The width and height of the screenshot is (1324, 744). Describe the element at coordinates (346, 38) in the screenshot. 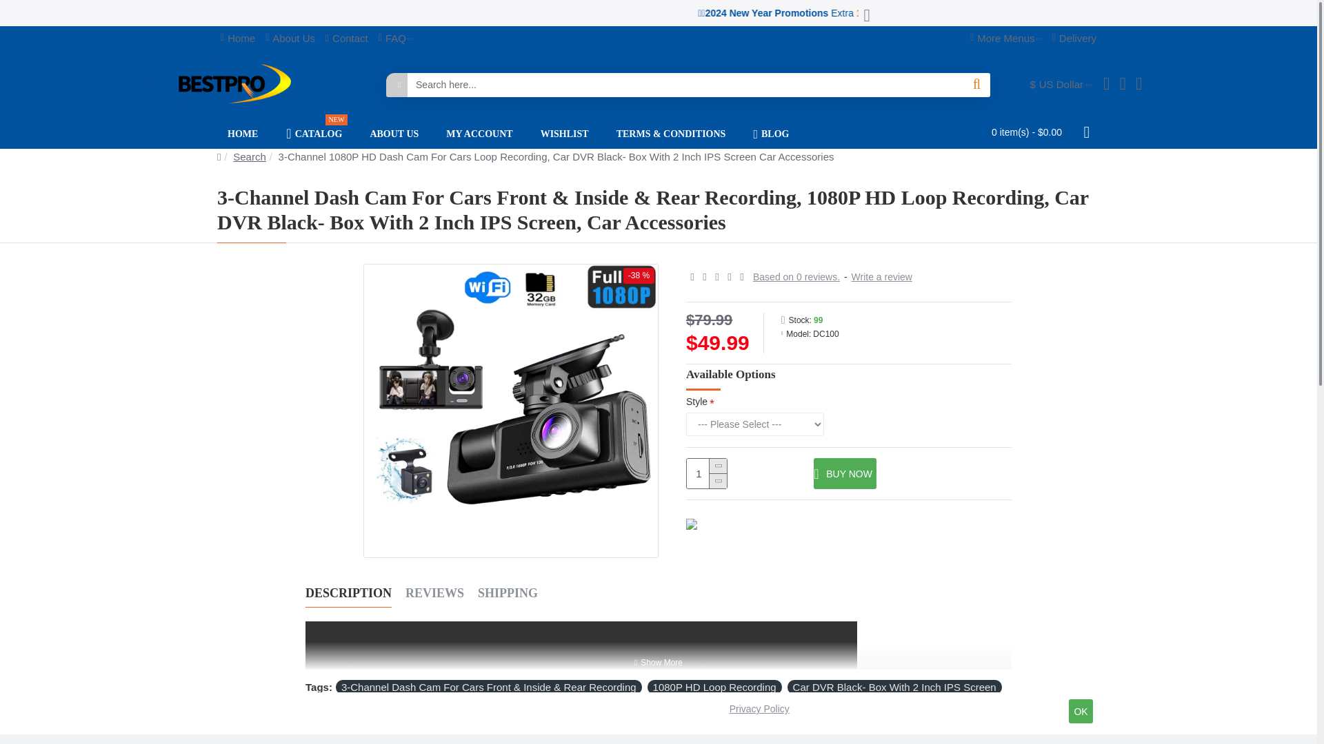

I see `About Us` at that location.